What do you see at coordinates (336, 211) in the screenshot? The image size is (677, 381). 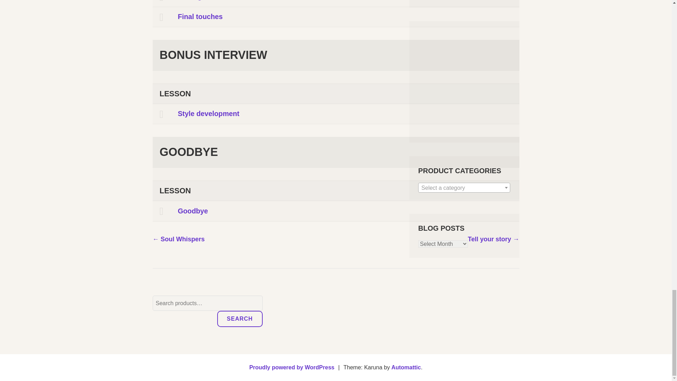 I see `Goodbye` at bounding box center [336, 211].